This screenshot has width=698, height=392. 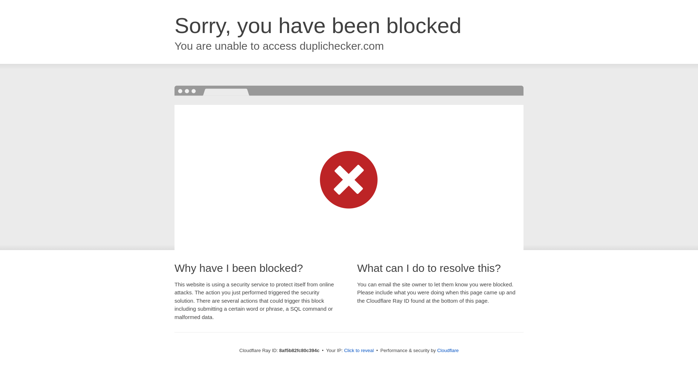 What do you see at coordinates (448, 350) in the screenshot?
I see `Cloudflare` at bounding box center [448, 350].